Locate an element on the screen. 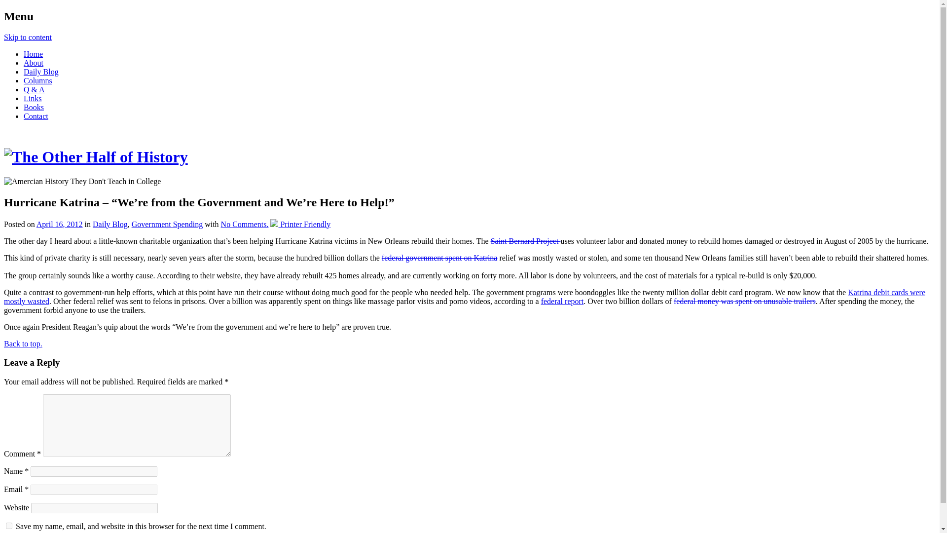 Image resolution: width=947 pixels, height=533 pixels. About is located at coordinates (34, 63).